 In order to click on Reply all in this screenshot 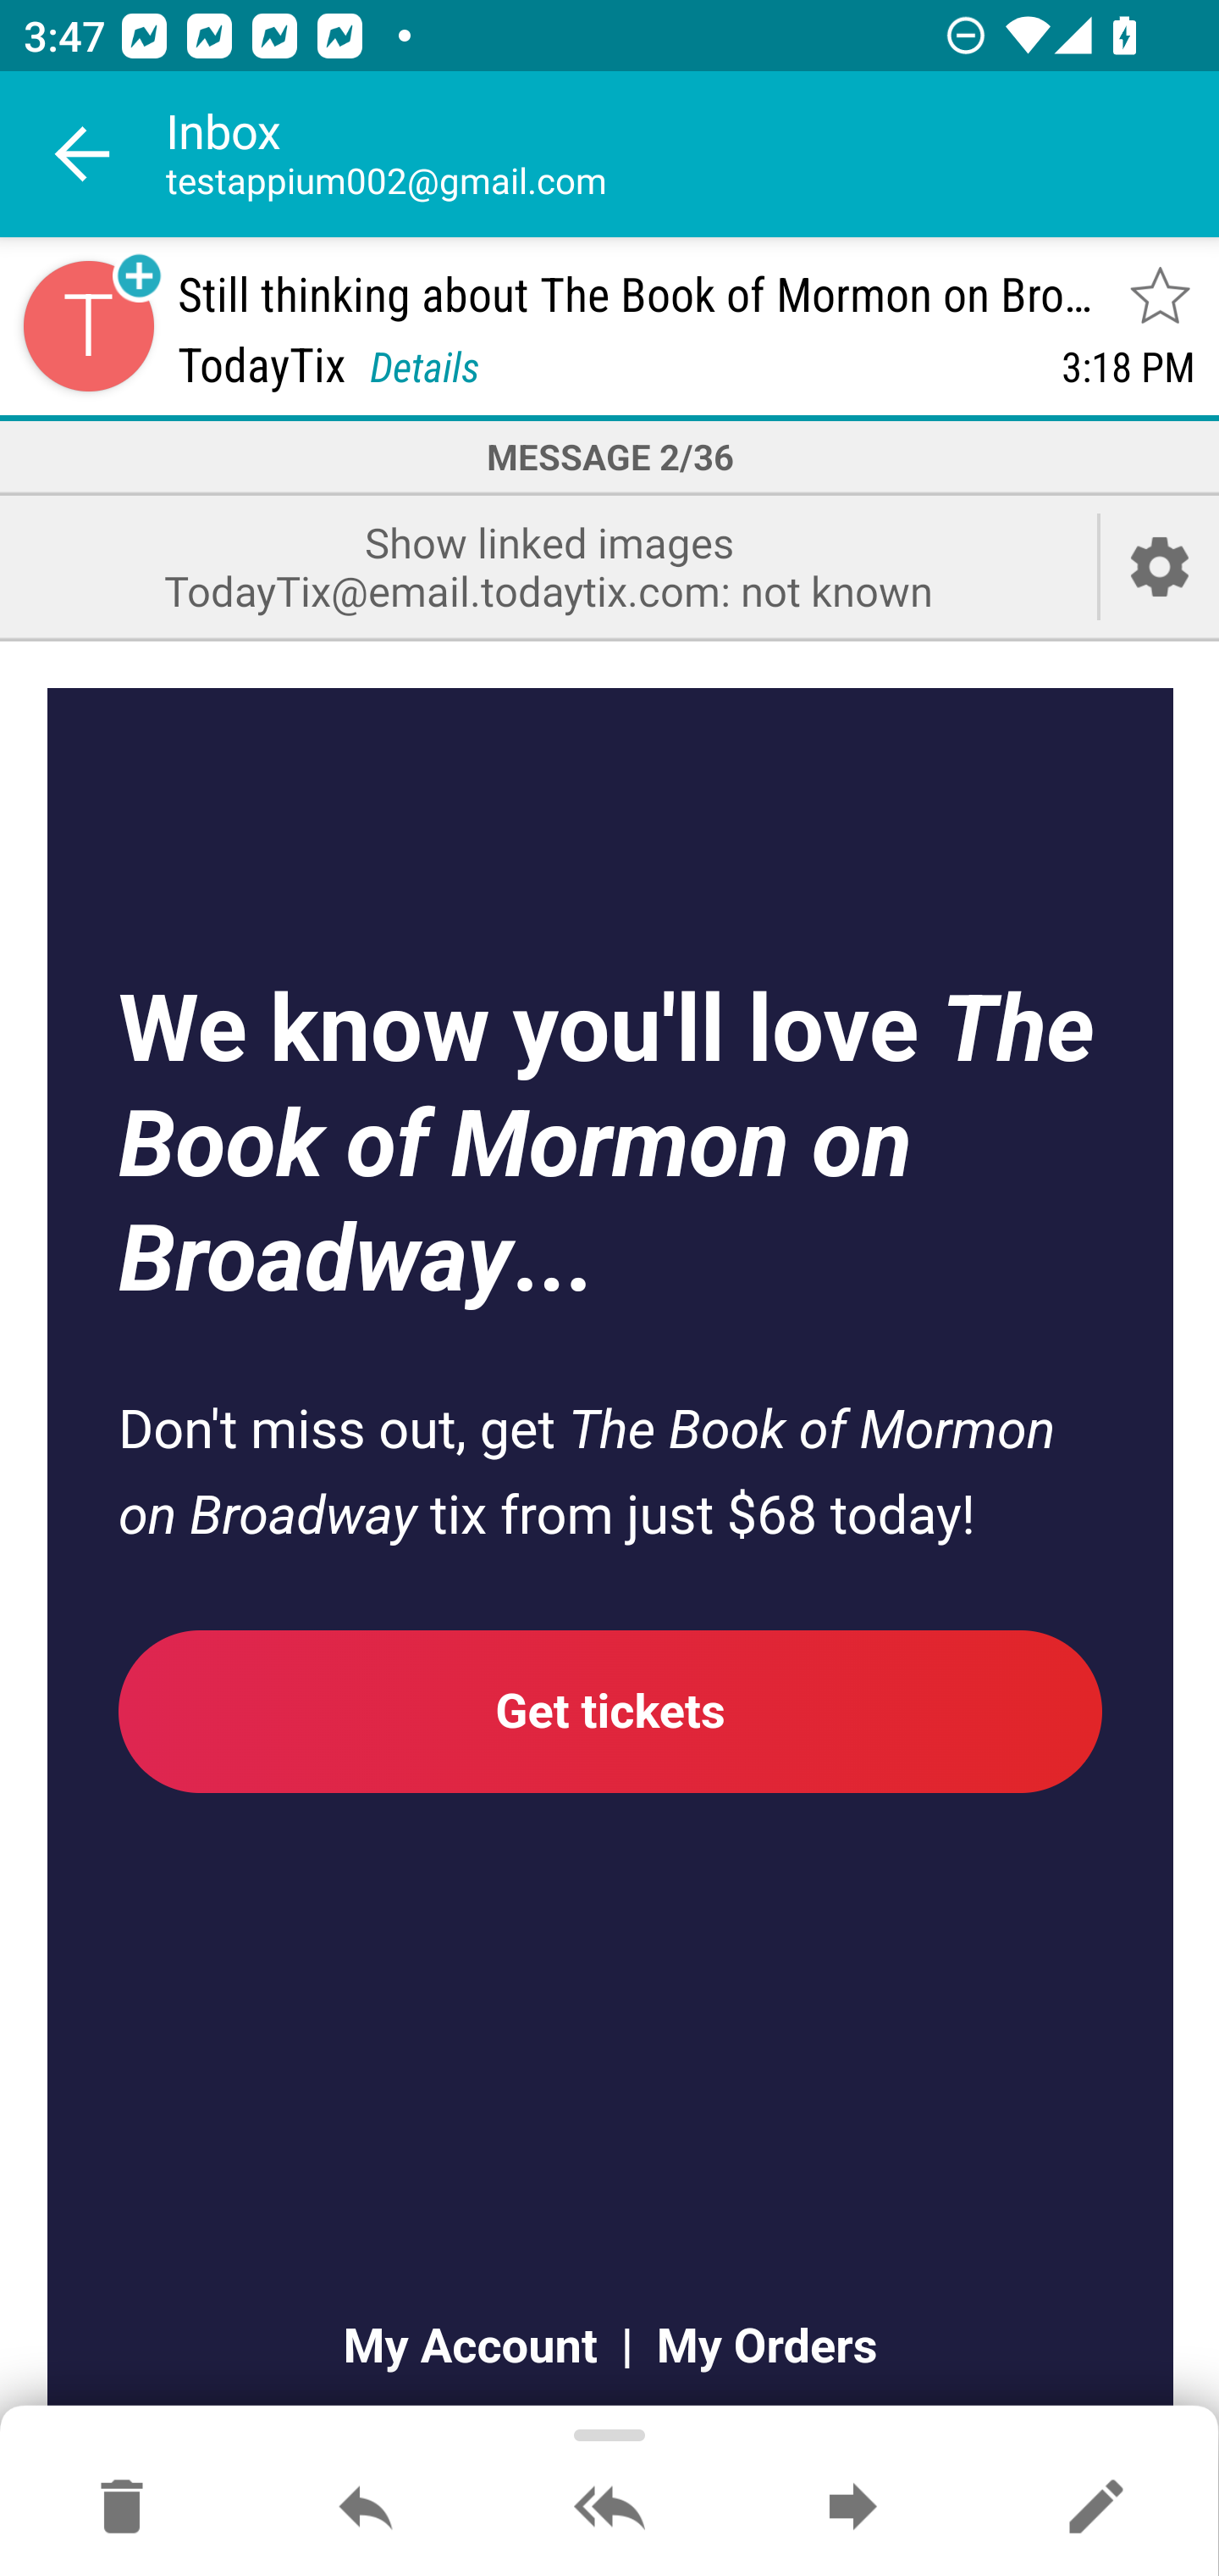, I will do `click(609, 2508)`.